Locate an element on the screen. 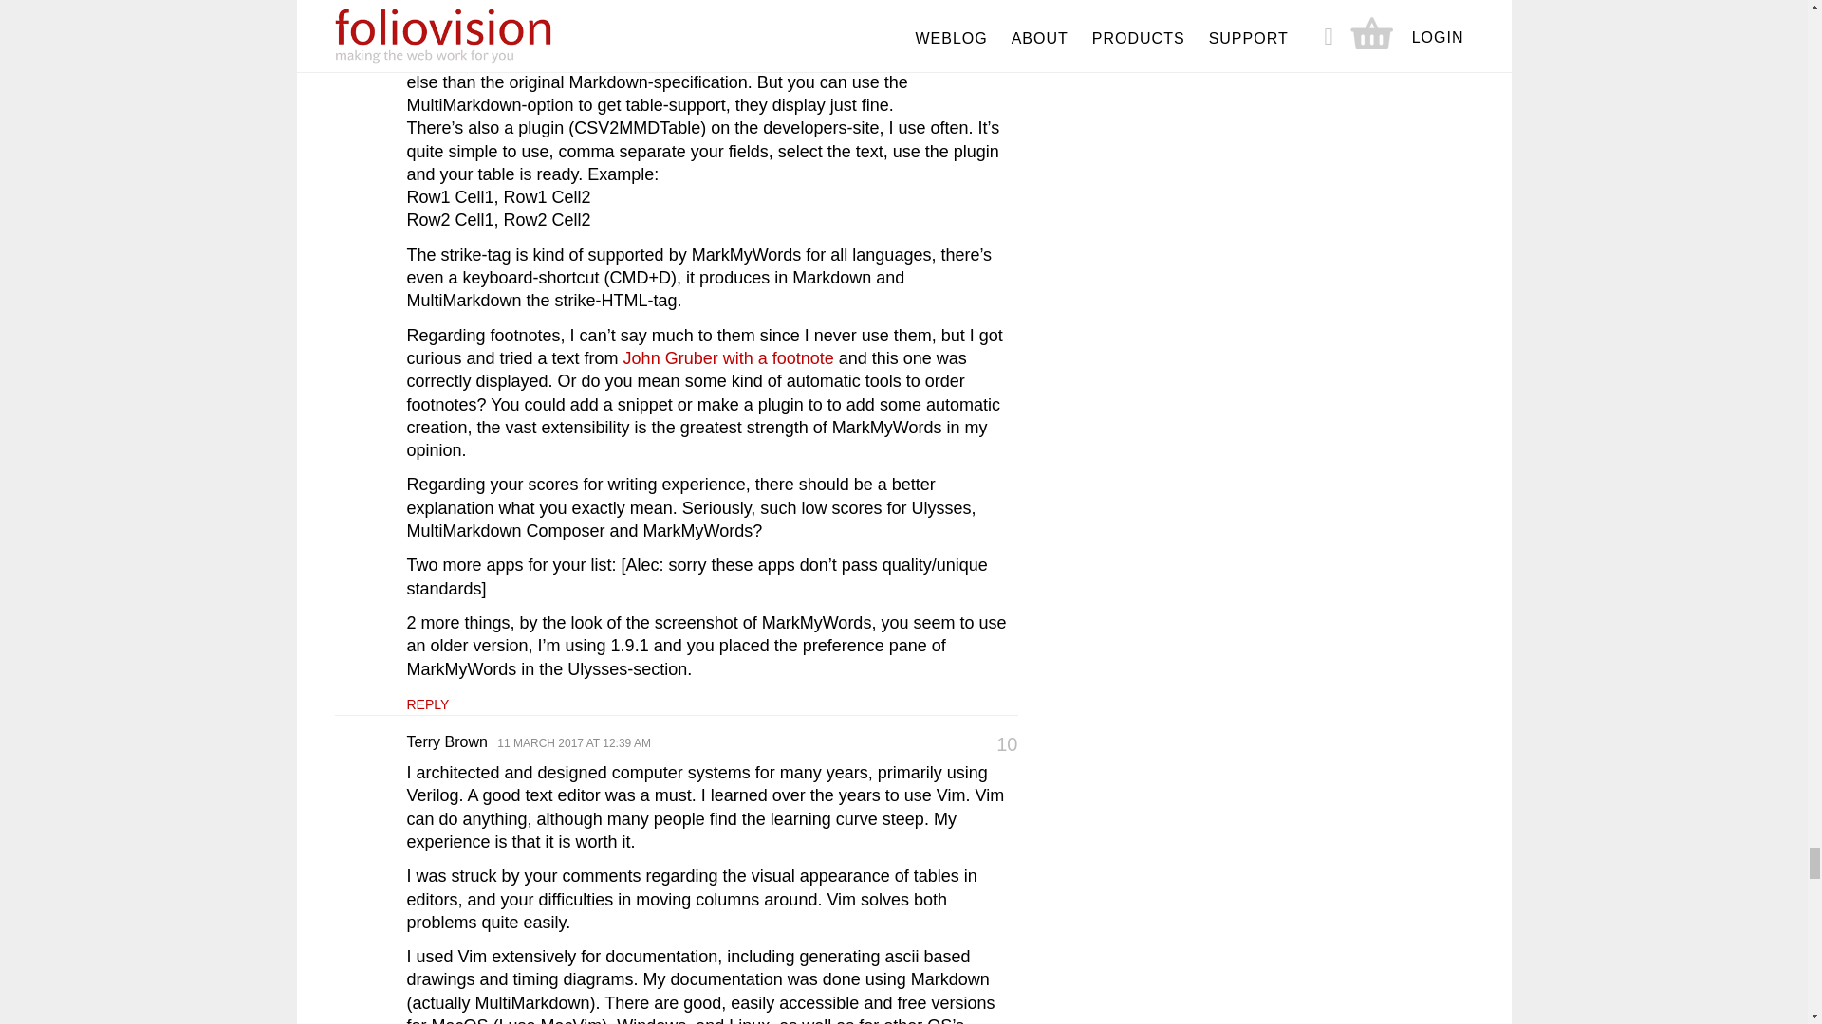  Gruber Text is located at coordinates (729, 358).